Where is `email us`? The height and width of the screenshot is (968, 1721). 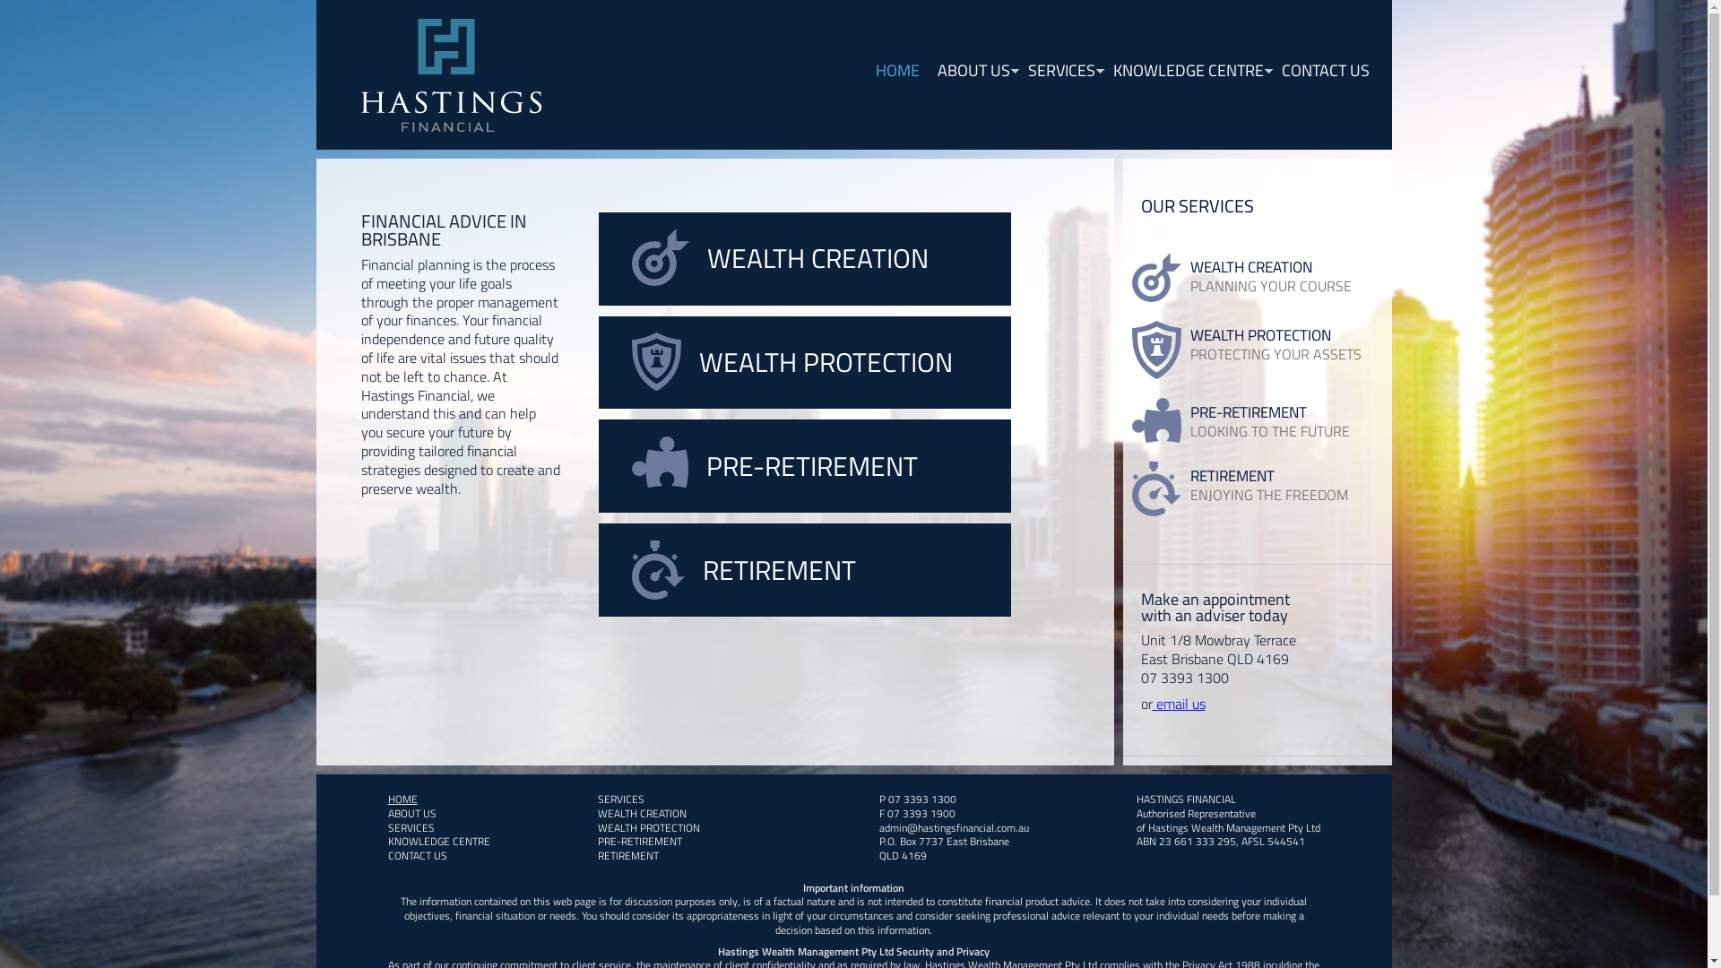
email us is located at coordinates (1180, 704).